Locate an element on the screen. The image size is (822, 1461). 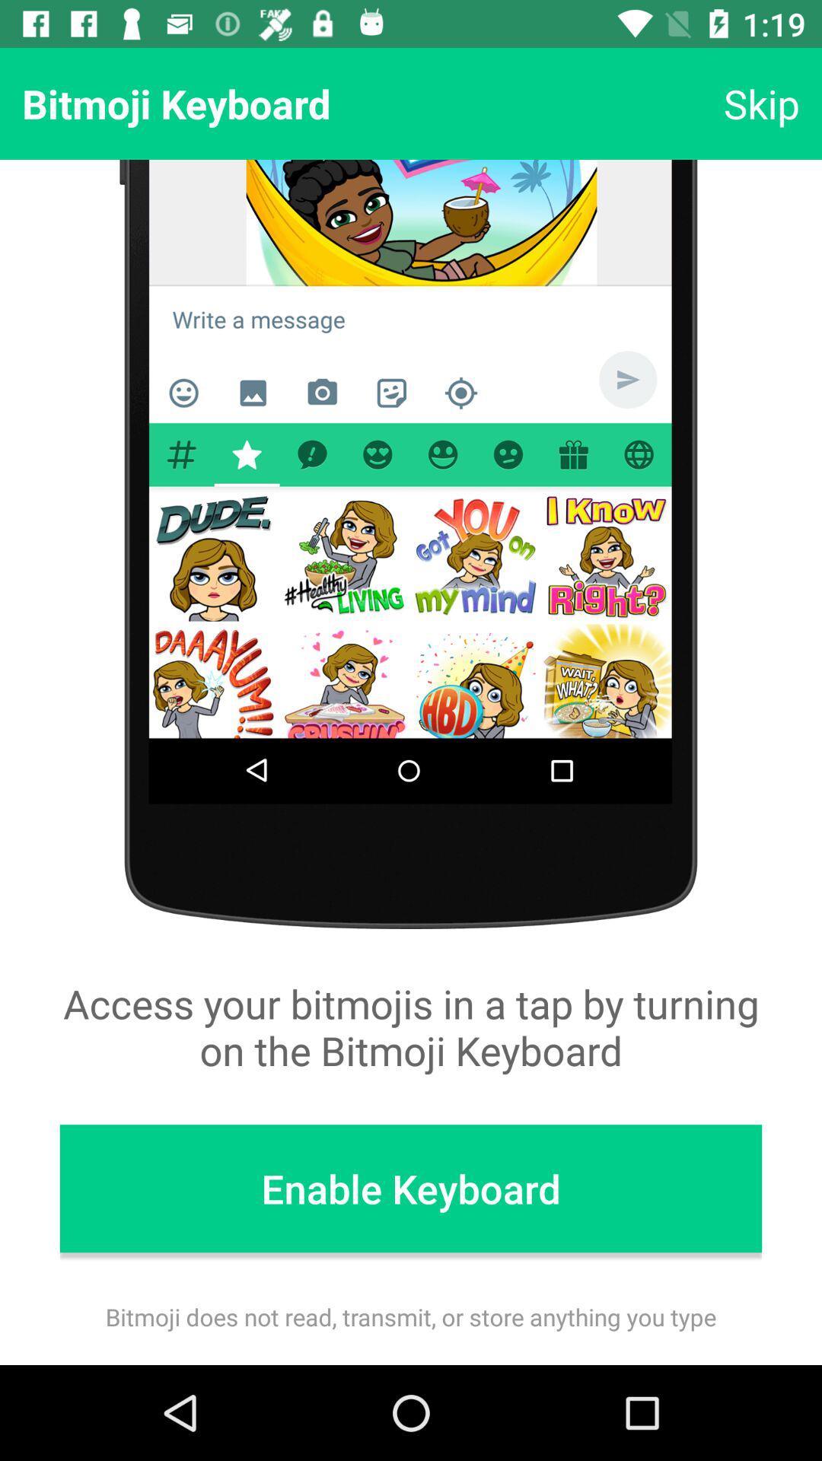
select skip item is located at coordinates (761, 103).